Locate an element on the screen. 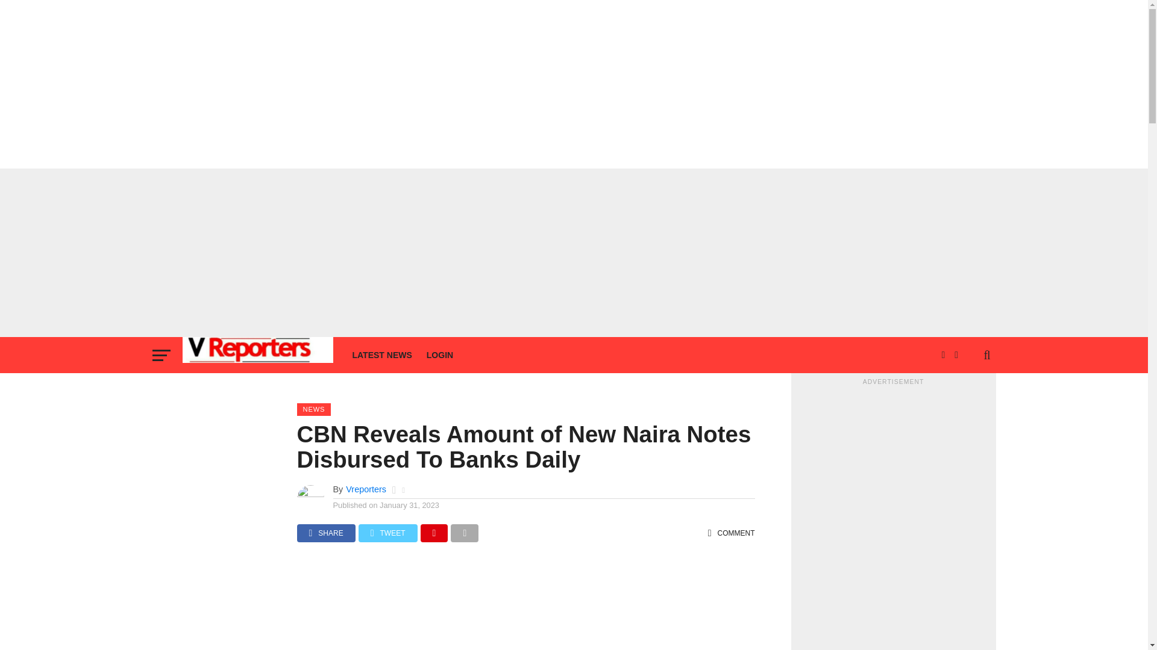 This screenshot has height=650, width=1157. Posts by Vreporters is located at coordinates (366, 489).